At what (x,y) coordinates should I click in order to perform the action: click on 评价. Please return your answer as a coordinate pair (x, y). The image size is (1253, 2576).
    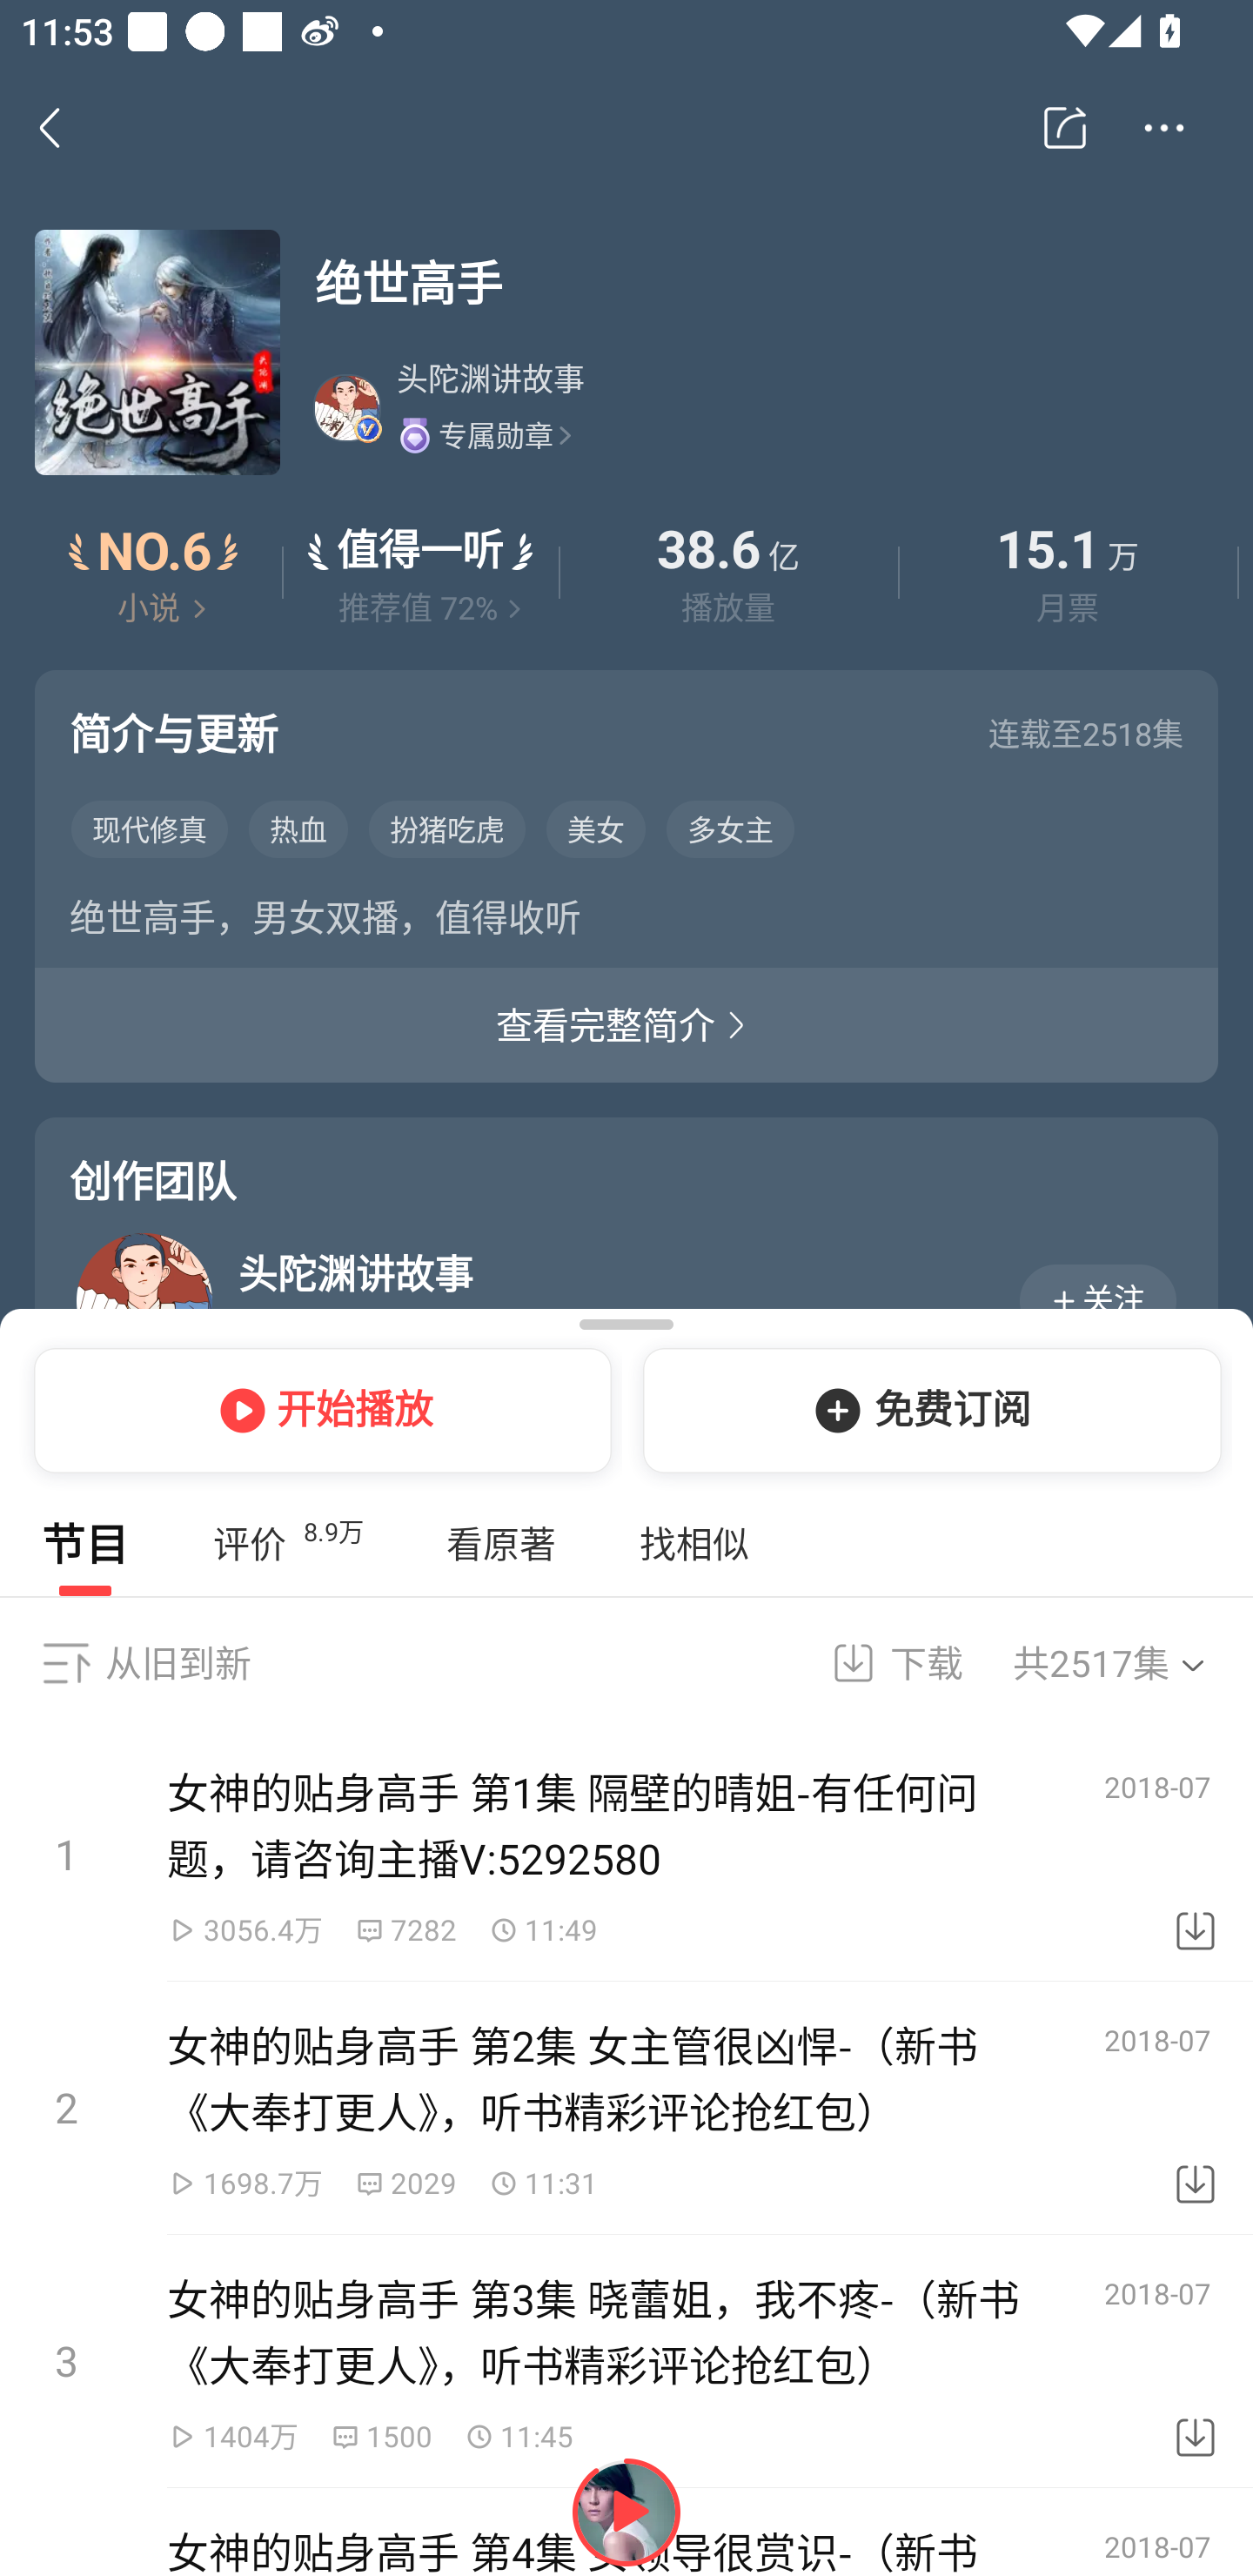
    Looking at the image, I should click on (420, 573).